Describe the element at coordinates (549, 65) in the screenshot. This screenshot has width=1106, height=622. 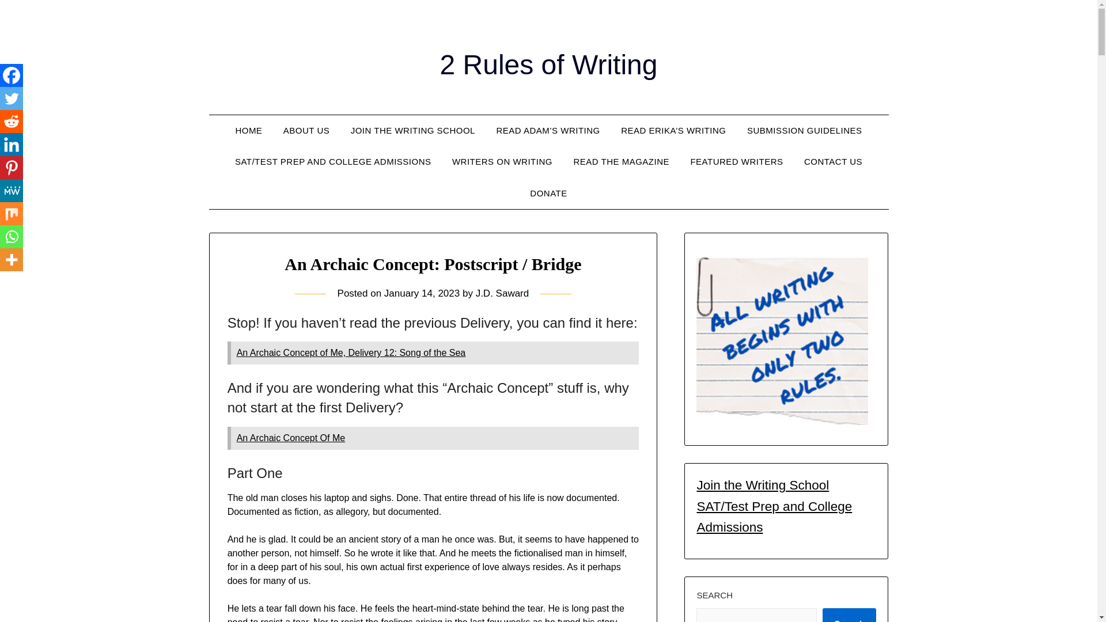
I see `2 Rules of Writing` at that location.